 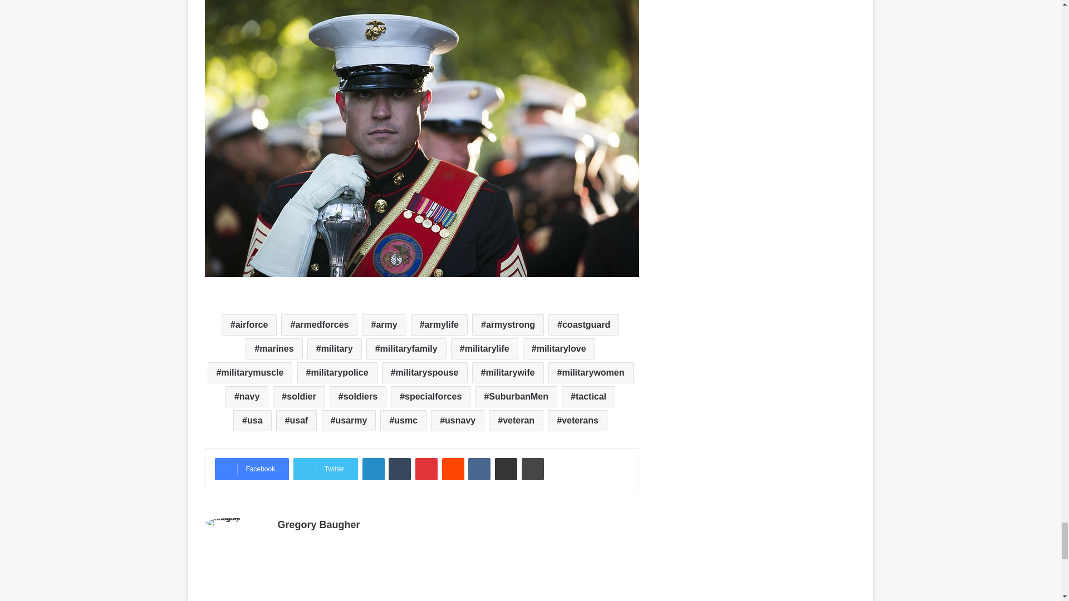 What do you see at coordinates (508, 324) in the screenshot?
I see `armystrong` at bounding box center [508, 324].